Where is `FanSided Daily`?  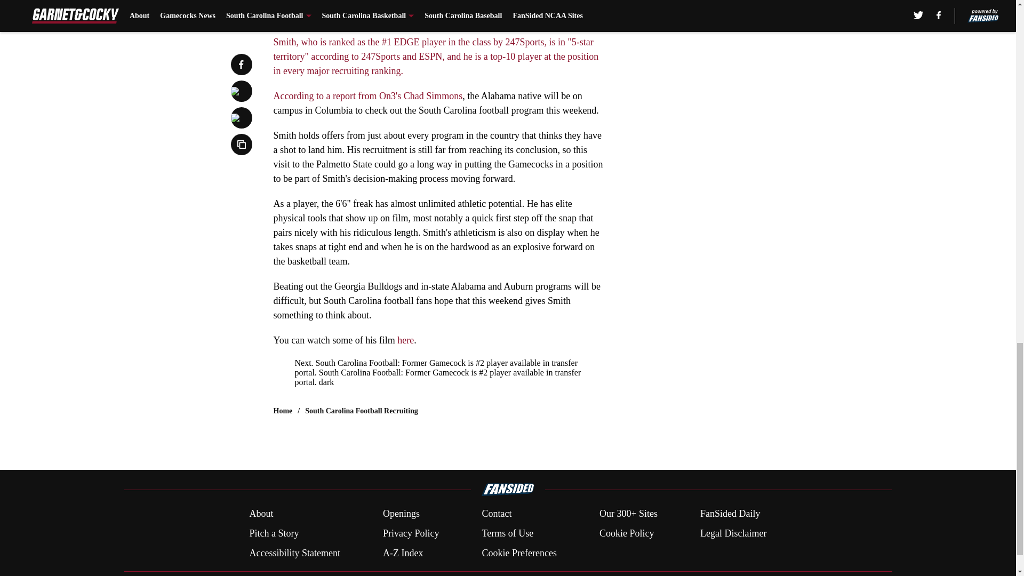
FanSided Daily is located at coordinates (731, 514).